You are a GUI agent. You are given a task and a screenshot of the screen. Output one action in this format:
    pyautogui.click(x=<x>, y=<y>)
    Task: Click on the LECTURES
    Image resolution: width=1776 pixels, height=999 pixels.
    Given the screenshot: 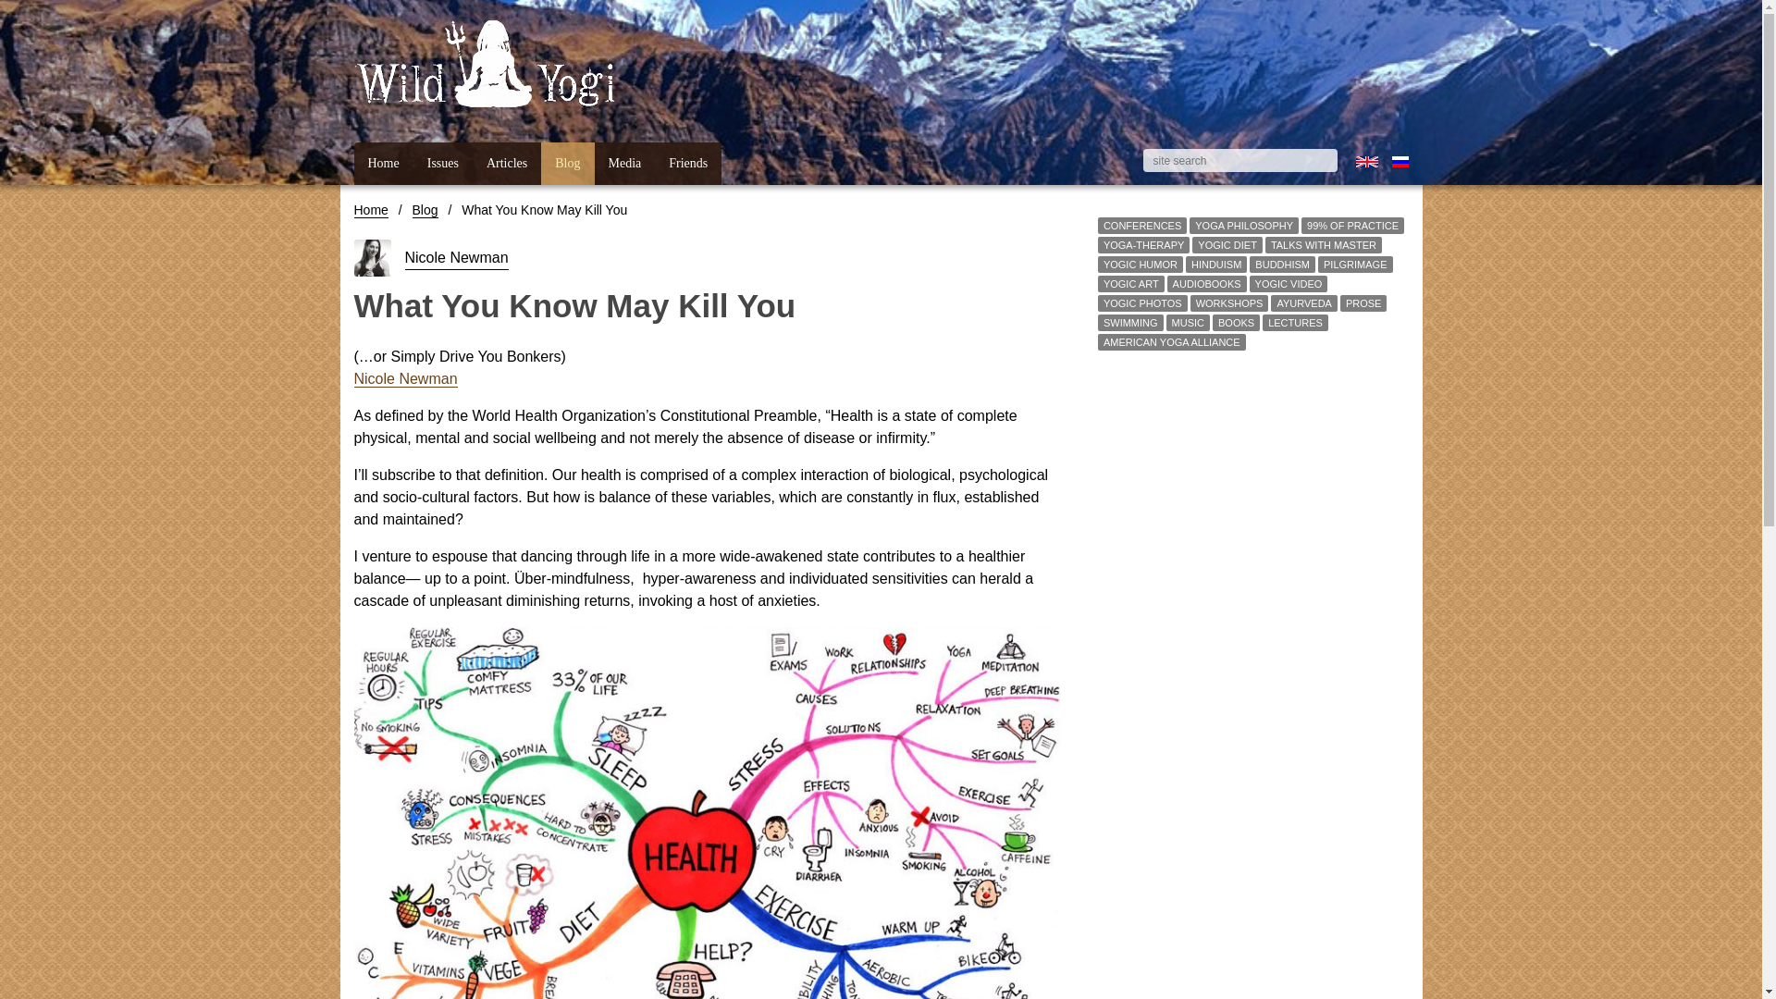 What is the action you would take?
    pyautogui.click(x=1295, y=323)
    